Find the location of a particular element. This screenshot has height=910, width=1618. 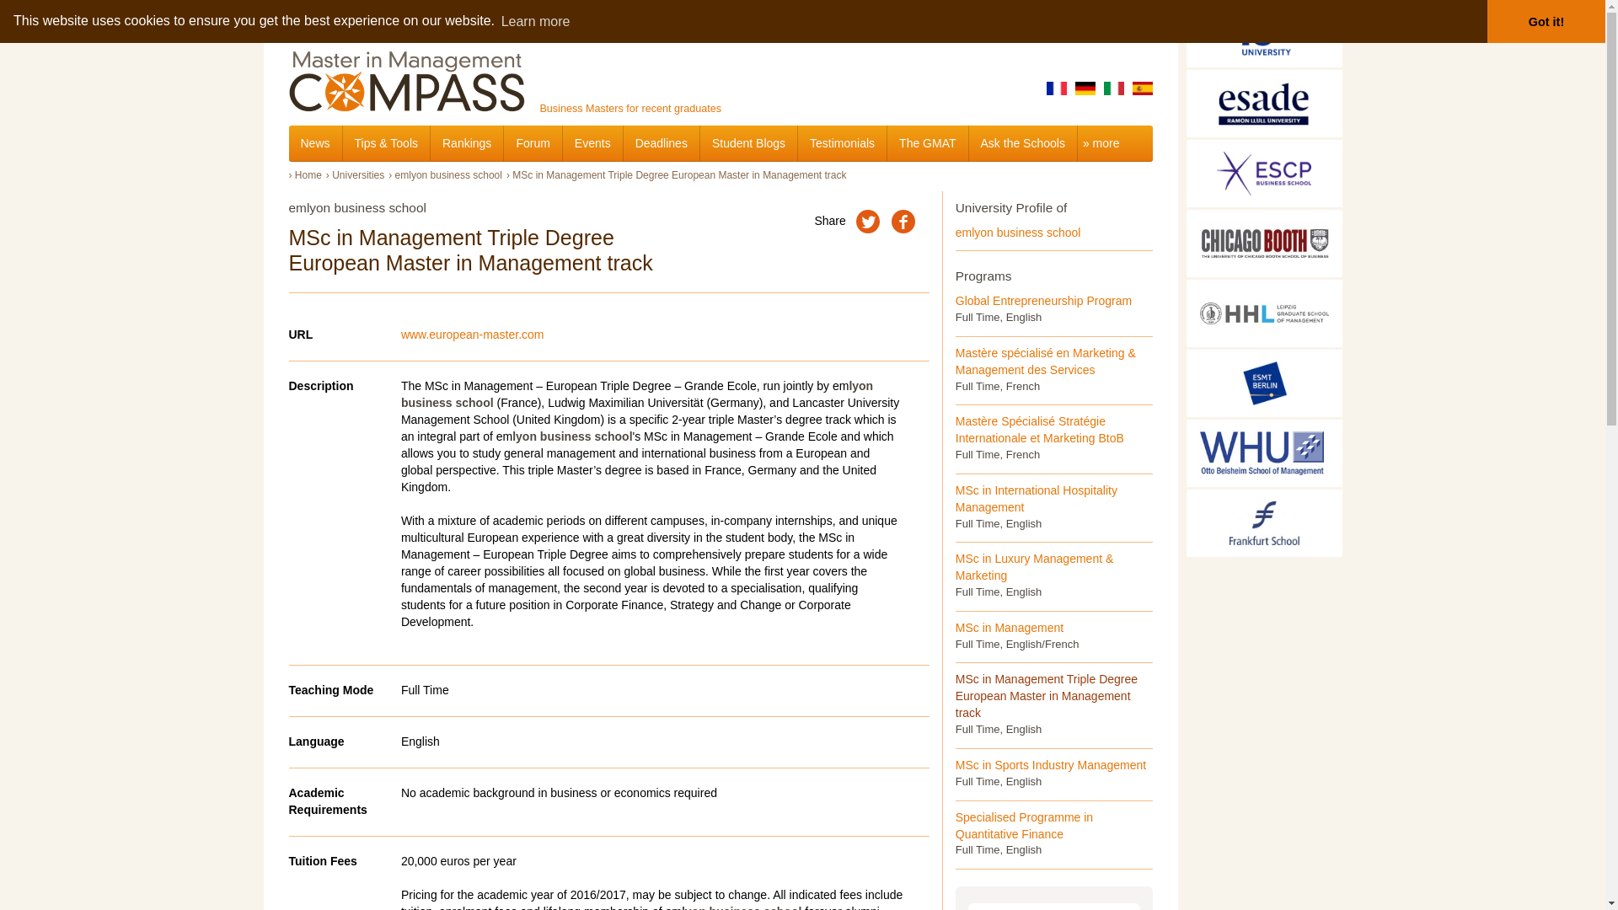

IE Business School, Madrid, Spain is located at coordinates (1264, 34).